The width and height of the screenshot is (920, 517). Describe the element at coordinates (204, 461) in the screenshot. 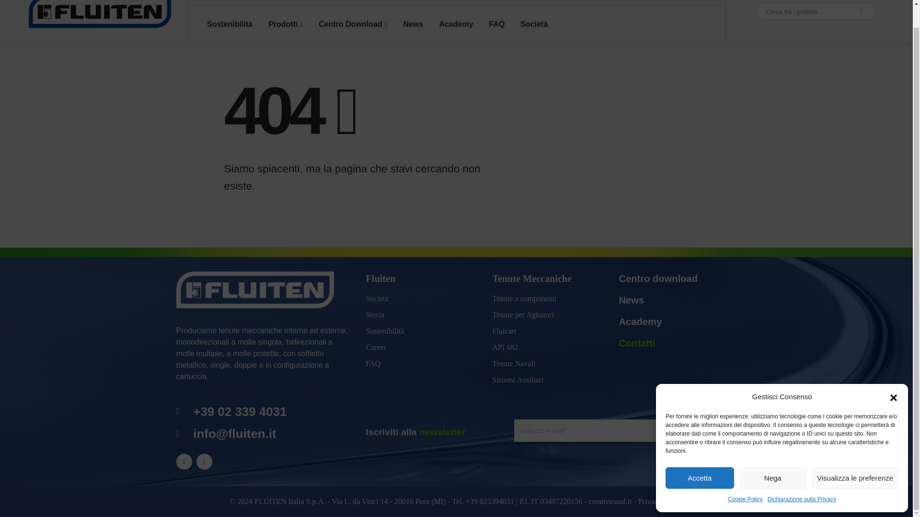

I see `LinkedIn` at that location.